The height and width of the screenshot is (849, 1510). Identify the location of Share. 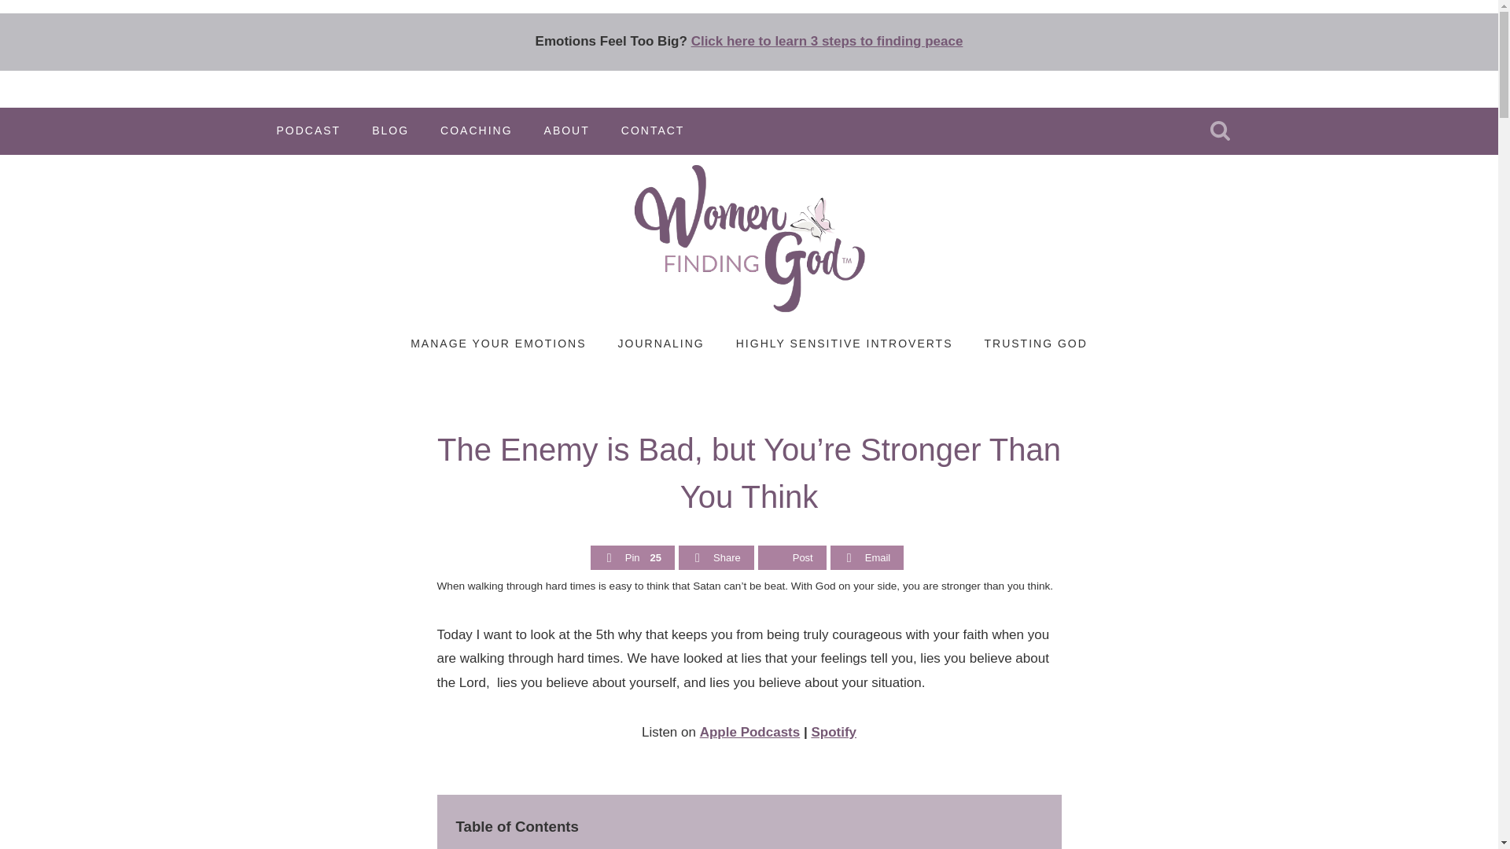
(716, 557).